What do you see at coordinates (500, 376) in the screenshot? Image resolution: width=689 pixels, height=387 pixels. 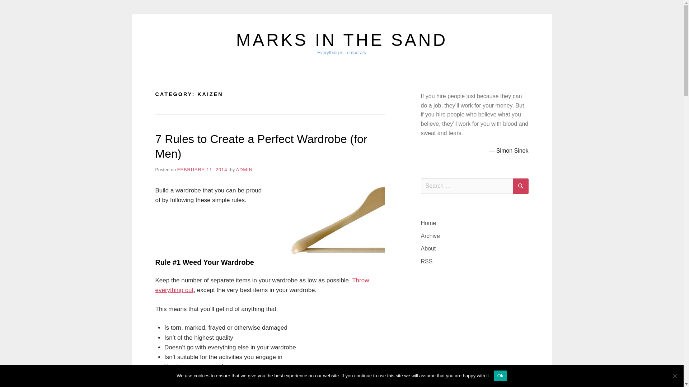 I see `Ok` at bounding box center [500, 376].